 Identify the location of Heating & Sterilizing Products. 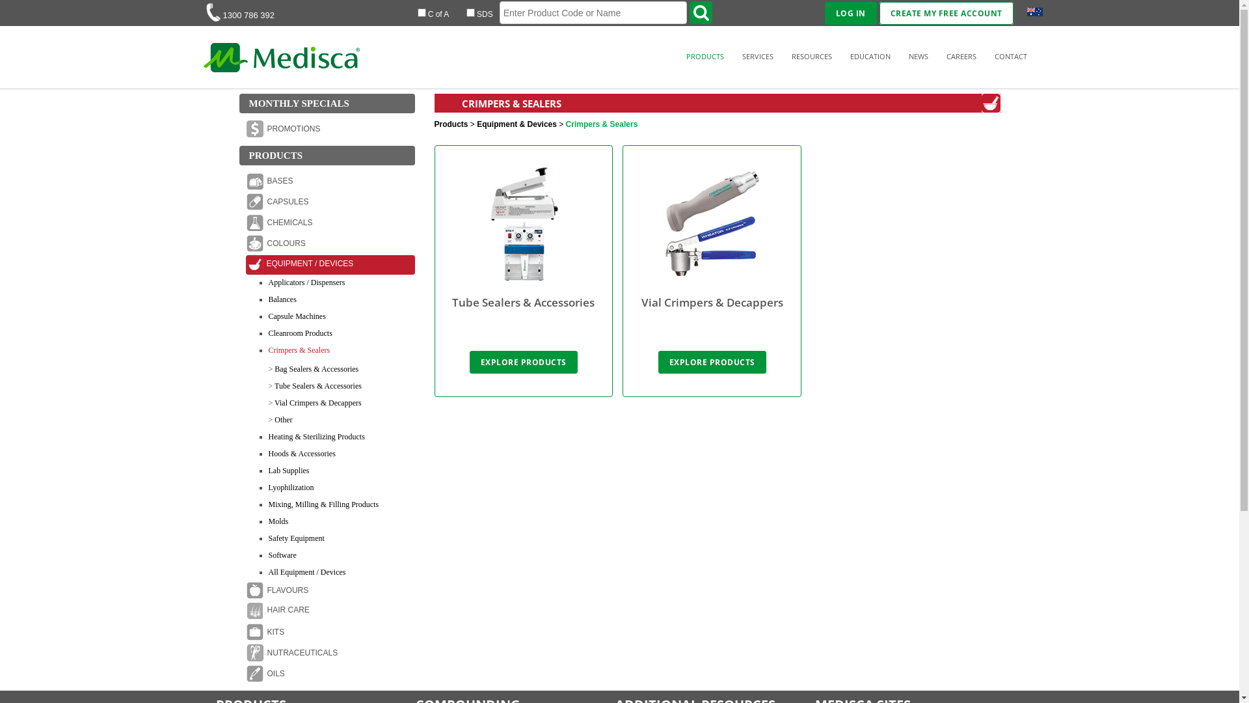
(316, 437).